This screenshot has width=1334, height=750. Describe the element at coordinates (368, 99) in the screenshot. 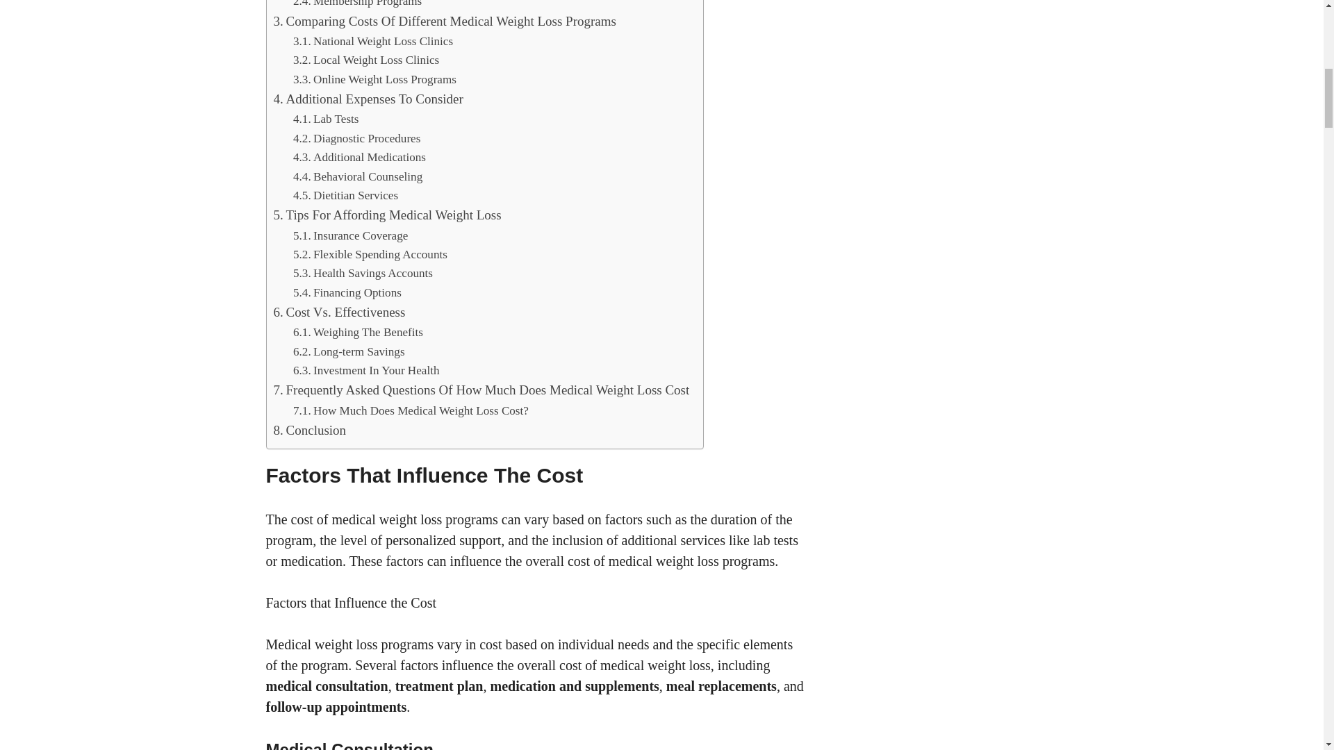

I see `Additional Expenses To Consider` at that location.